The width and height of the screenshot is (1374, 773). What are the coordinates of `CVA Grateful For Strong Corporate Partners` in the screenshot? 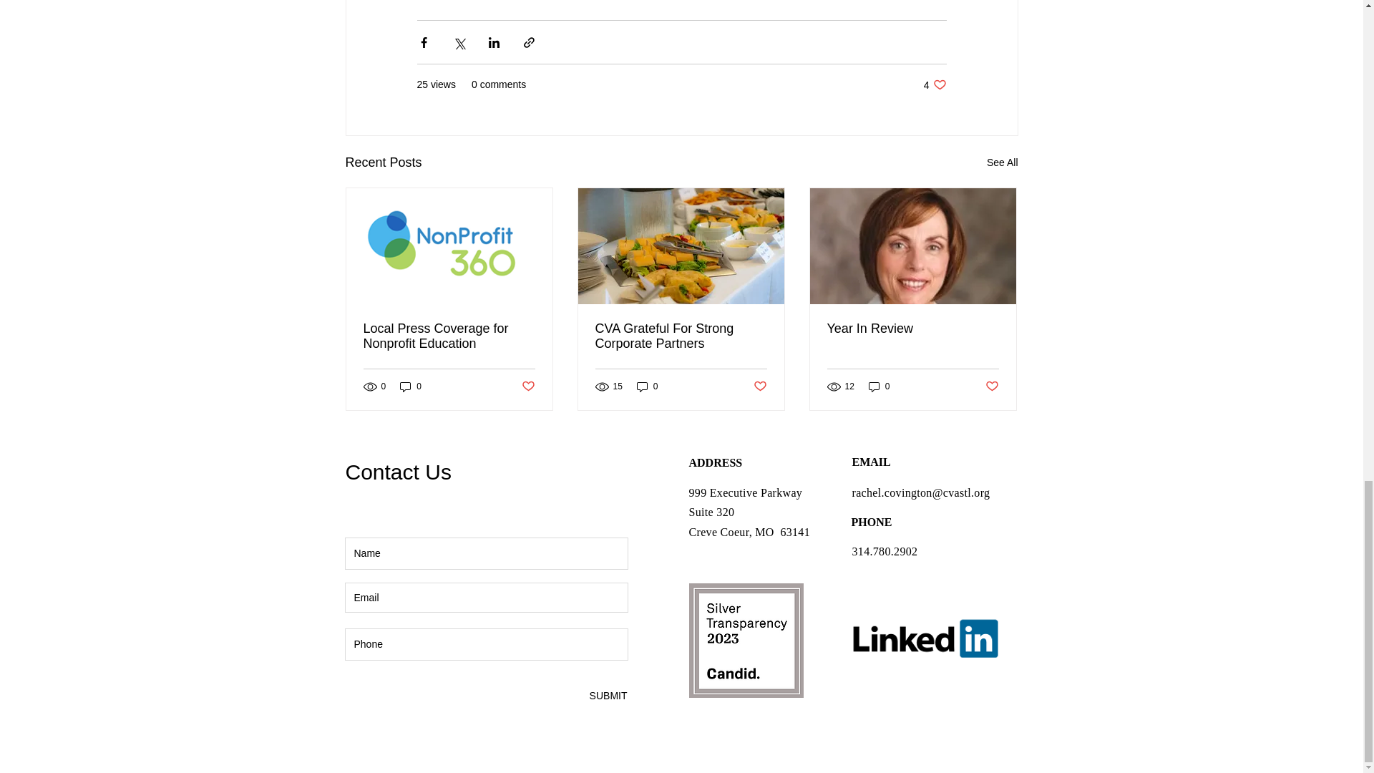 It's located at (527, 386).